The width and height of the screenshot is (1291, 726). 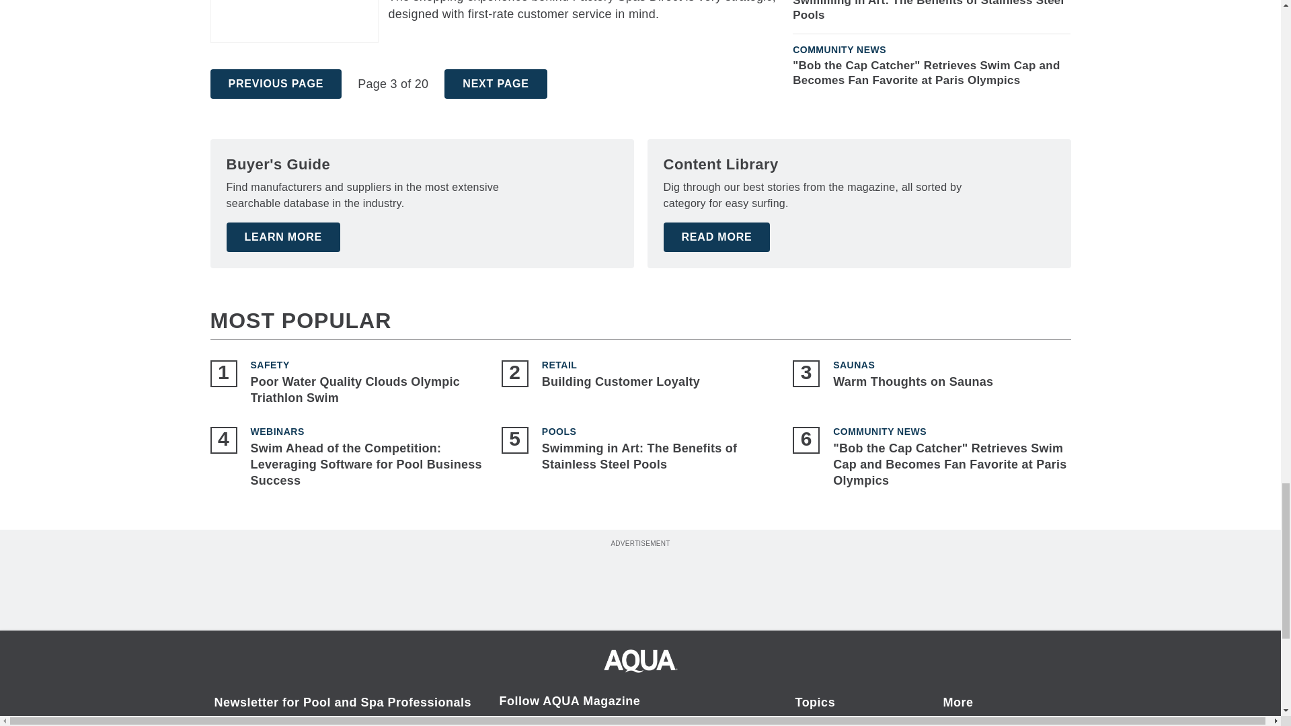 What do you see at coordinates (616, 723) in the screenshot?
I see `Twitter X icon` at bounding box center [616, 723].